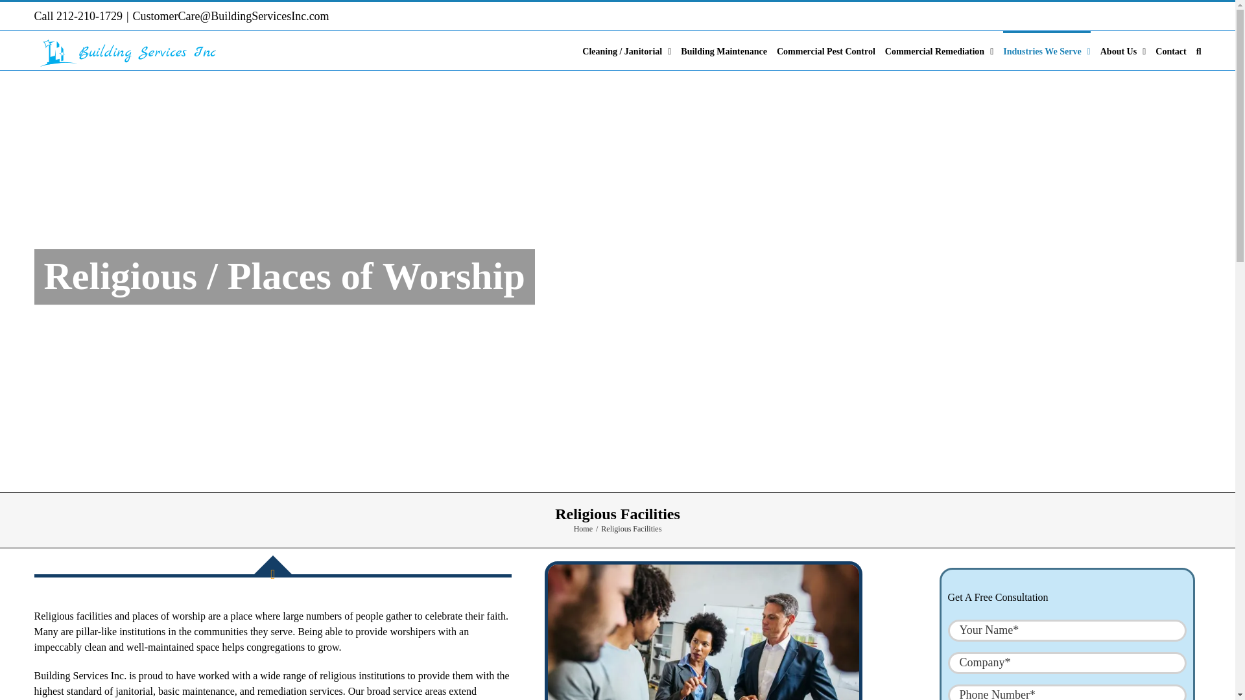 The width and height of the screenshot is (1245, 700). What do you see at coordinates (704, 632) in the screenshot?
I see `team-plan` at bounding box center [704, 632].